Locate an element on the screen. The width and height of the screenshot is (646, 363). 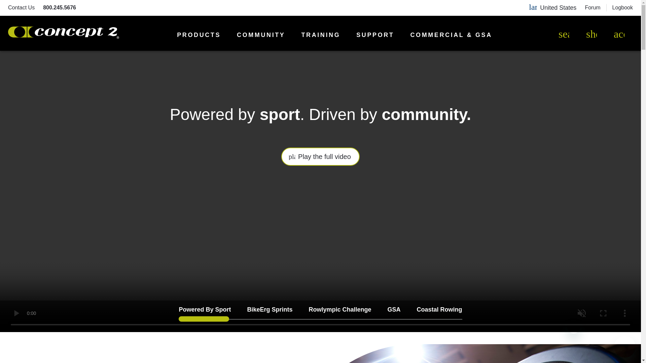
PRODUCTS is located at coordinates (199, 35).